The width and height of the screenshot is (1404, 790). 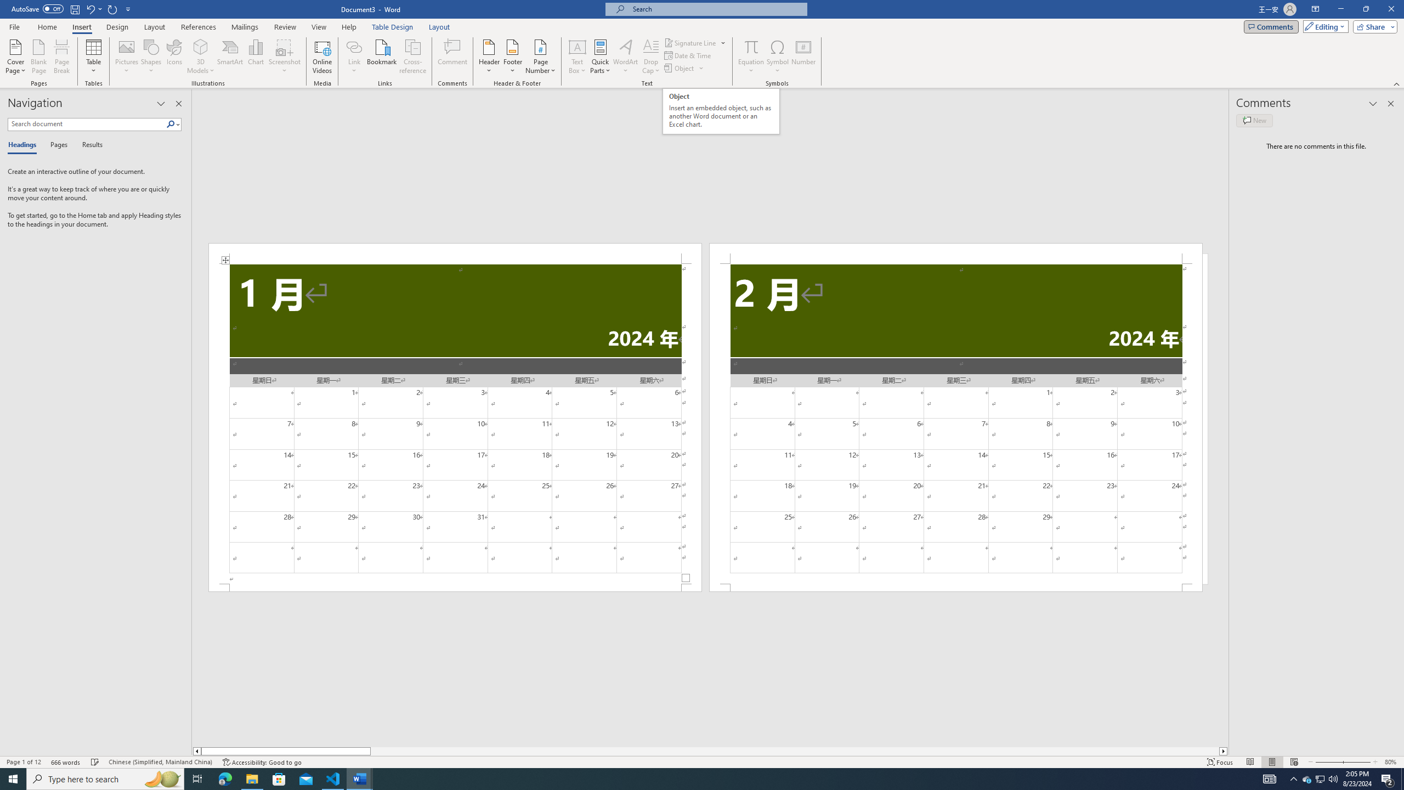 I want to click on Undo Increase Indent, so click(x=90, y=9).